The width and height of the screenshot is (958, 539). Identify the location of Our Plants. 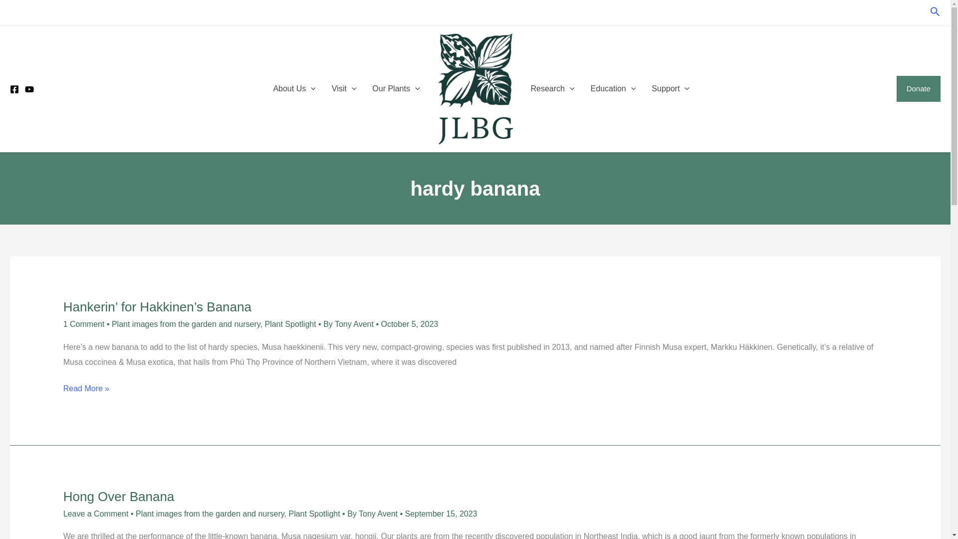
(395, 89).